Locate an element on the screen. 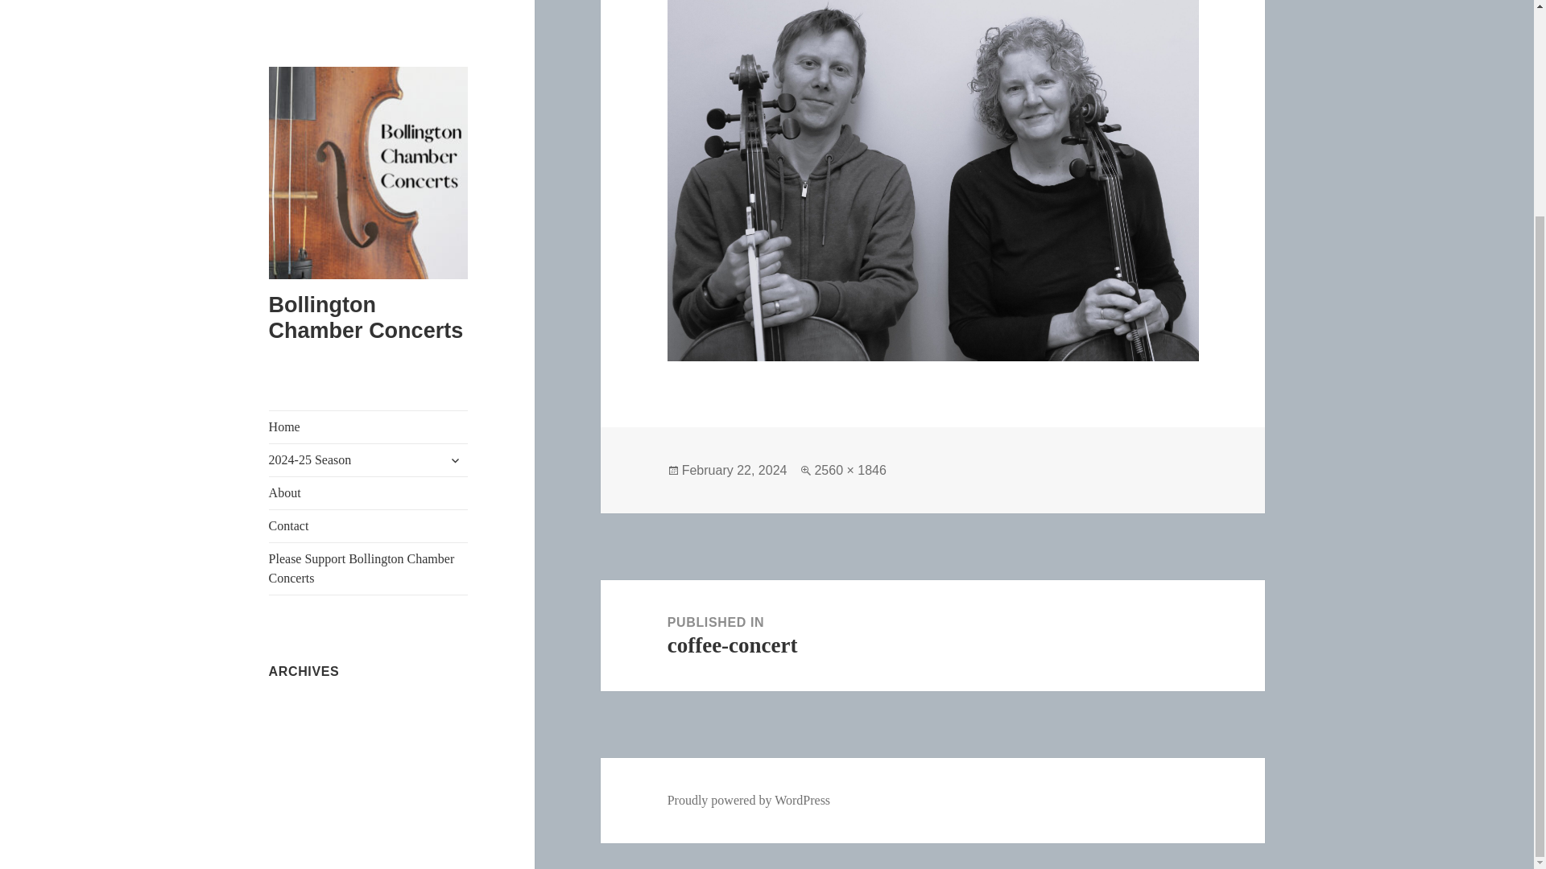  expand child menu is located at coordinates (455, 183).